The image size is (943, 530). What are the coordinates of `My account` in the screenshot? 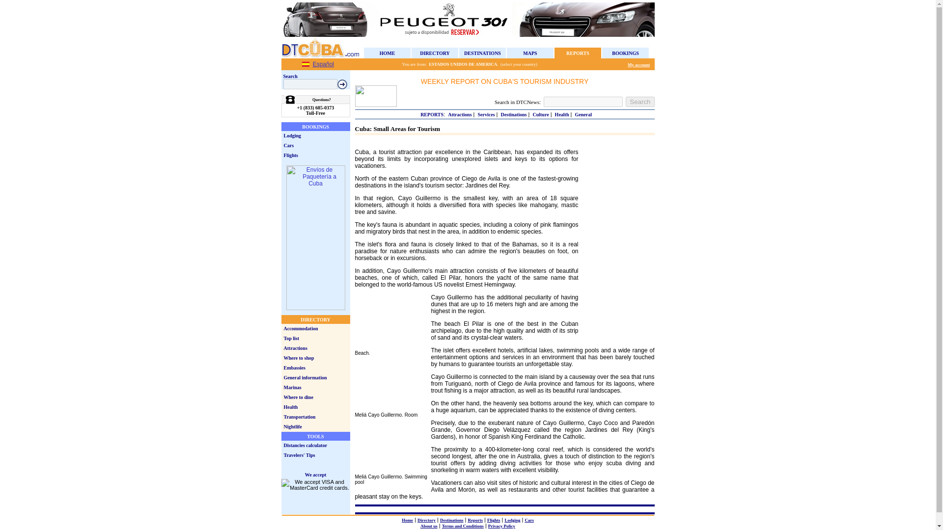 It's located at (638, 65).